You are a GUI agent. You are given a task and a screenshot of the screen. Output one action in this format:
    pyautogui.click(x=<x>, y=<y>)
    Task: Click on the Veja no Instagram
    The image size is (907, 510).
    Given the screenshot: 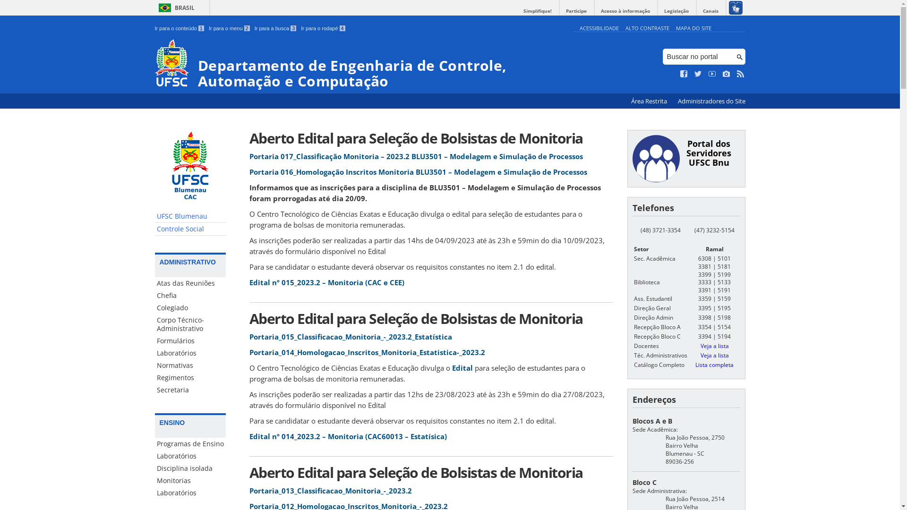 What is the action you would take?
    pyautogui.click(x=727, y=74)
    